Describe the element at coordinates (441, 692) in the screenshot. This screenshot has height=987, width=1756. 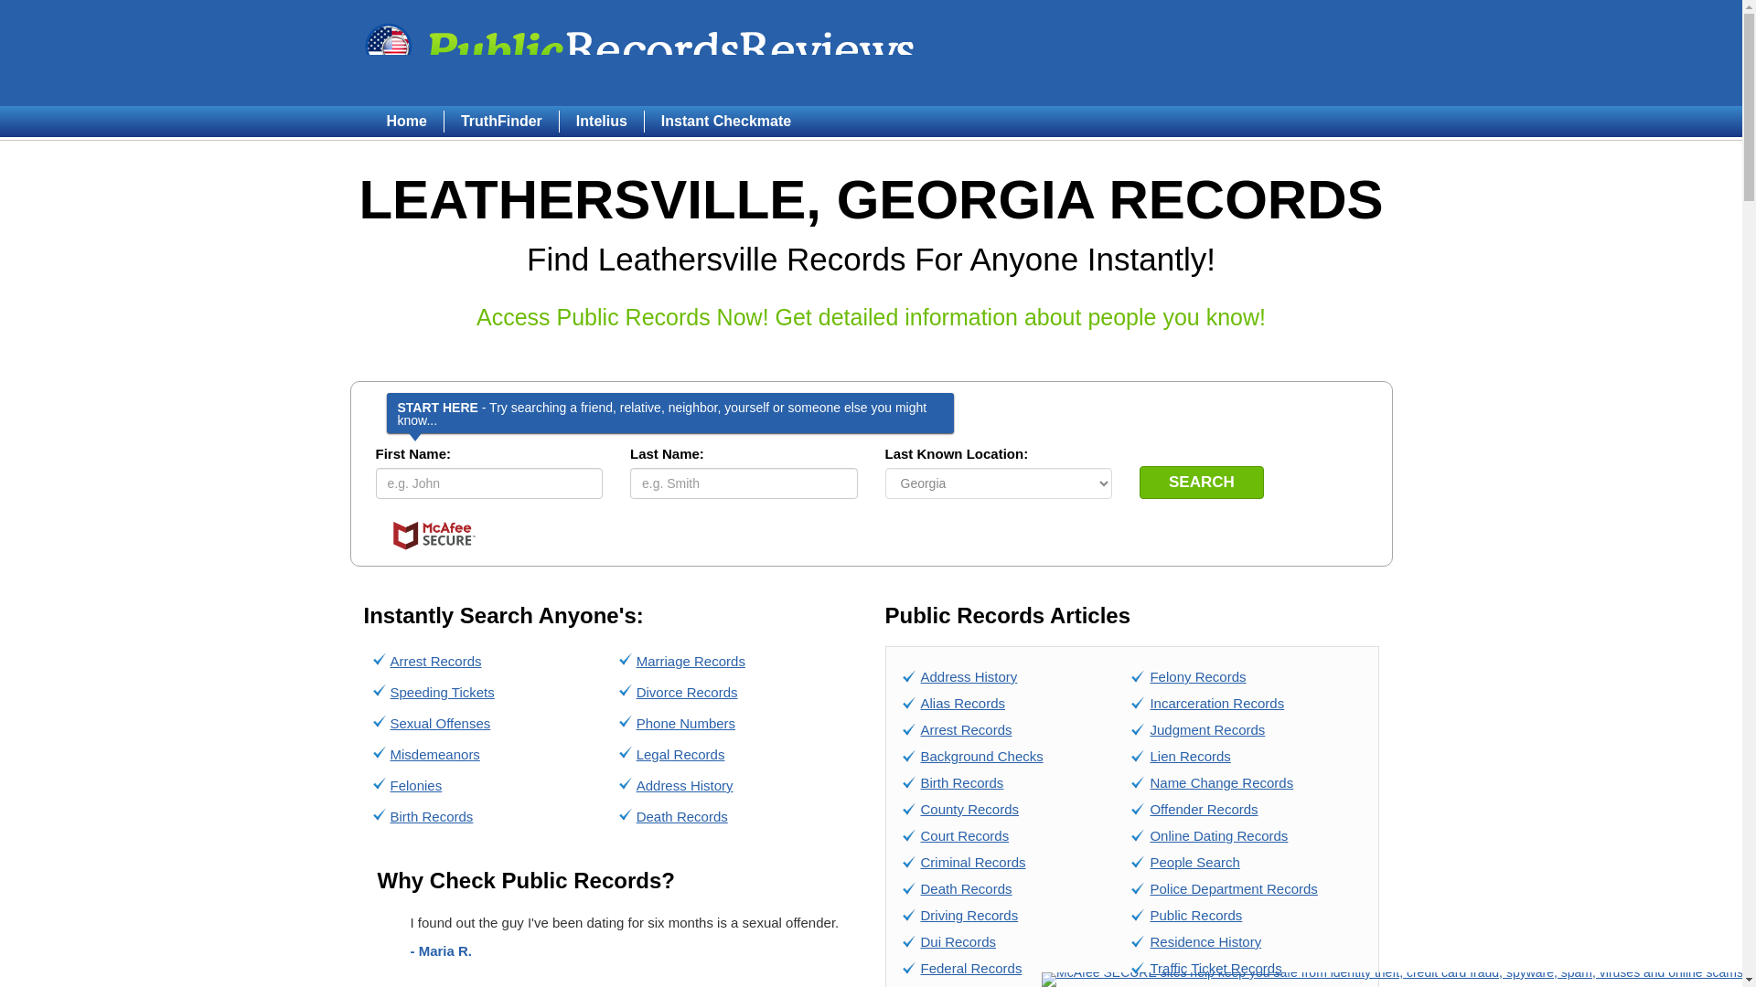
I see `Speeding Tickets` at that location.